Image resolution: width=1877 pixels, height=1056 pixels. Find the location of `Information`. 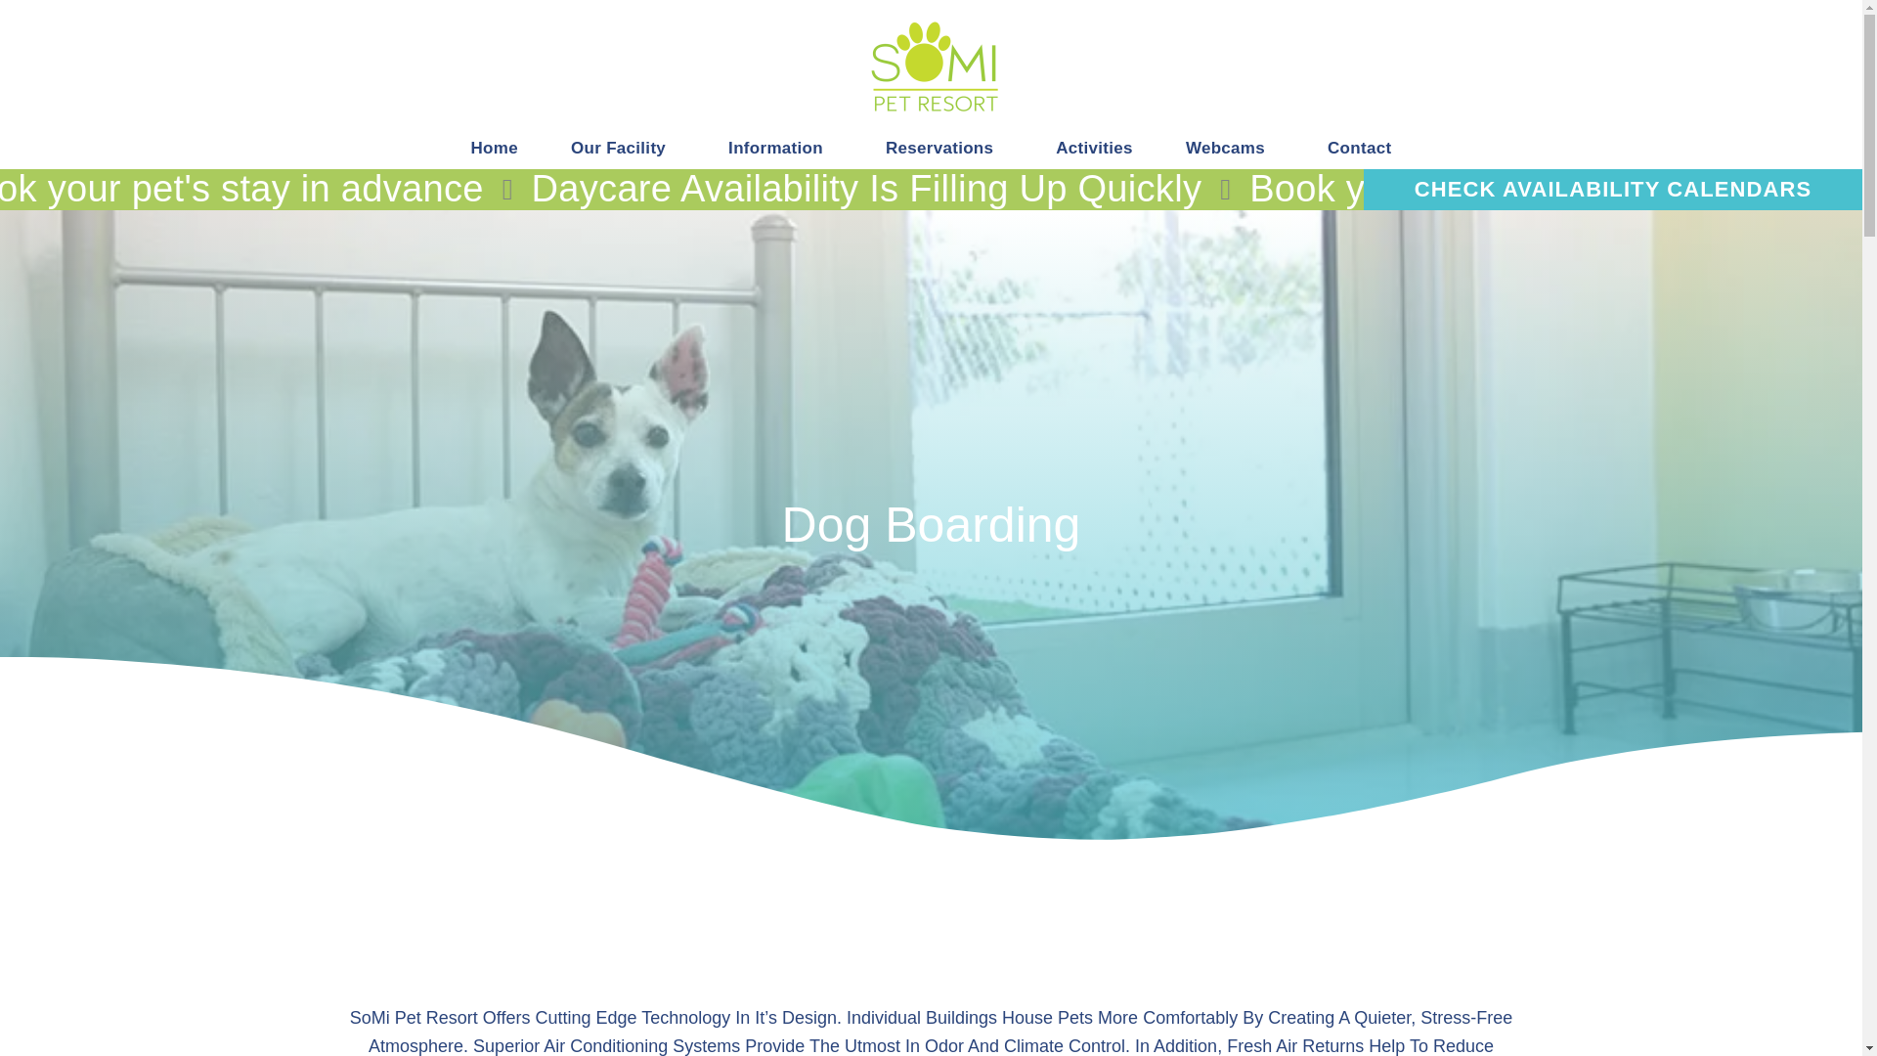

Information is located at coordinates (780, 147).